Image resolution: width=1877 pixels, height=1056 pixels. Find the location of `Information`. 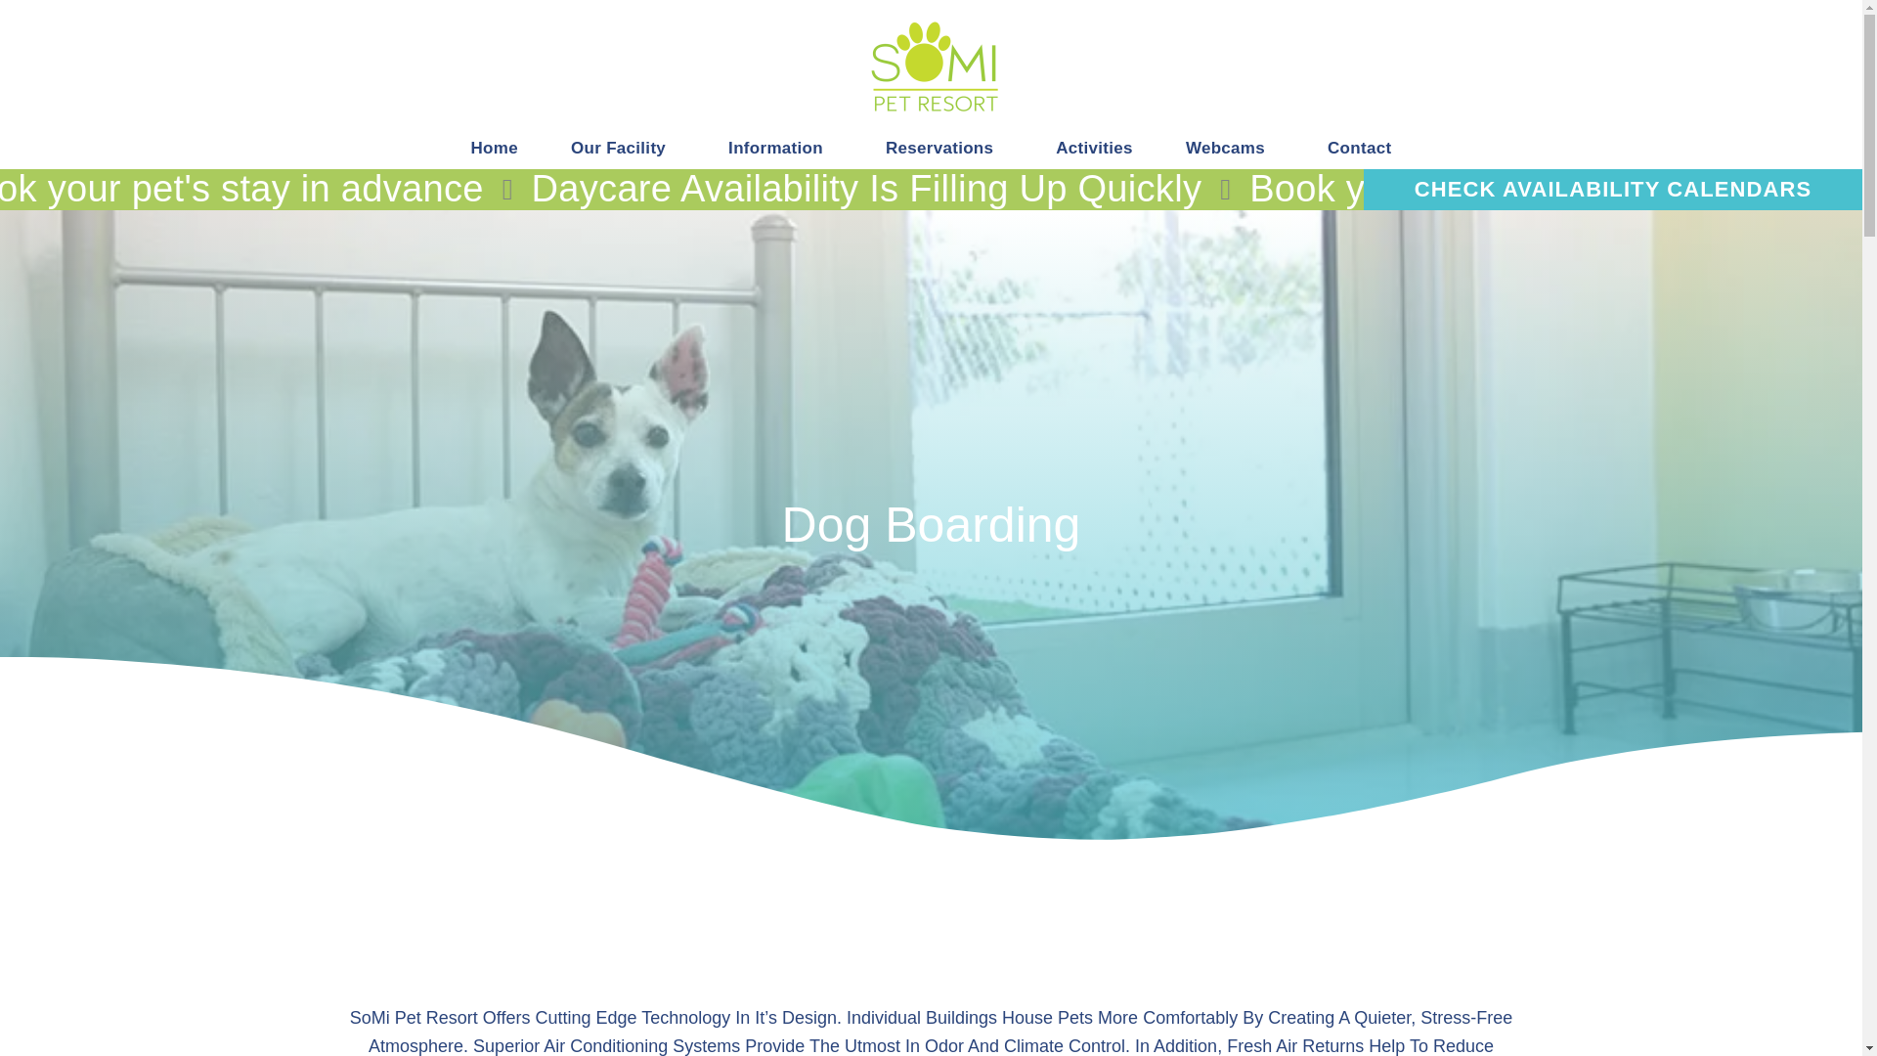

Information is located at coordinates (780, 147).